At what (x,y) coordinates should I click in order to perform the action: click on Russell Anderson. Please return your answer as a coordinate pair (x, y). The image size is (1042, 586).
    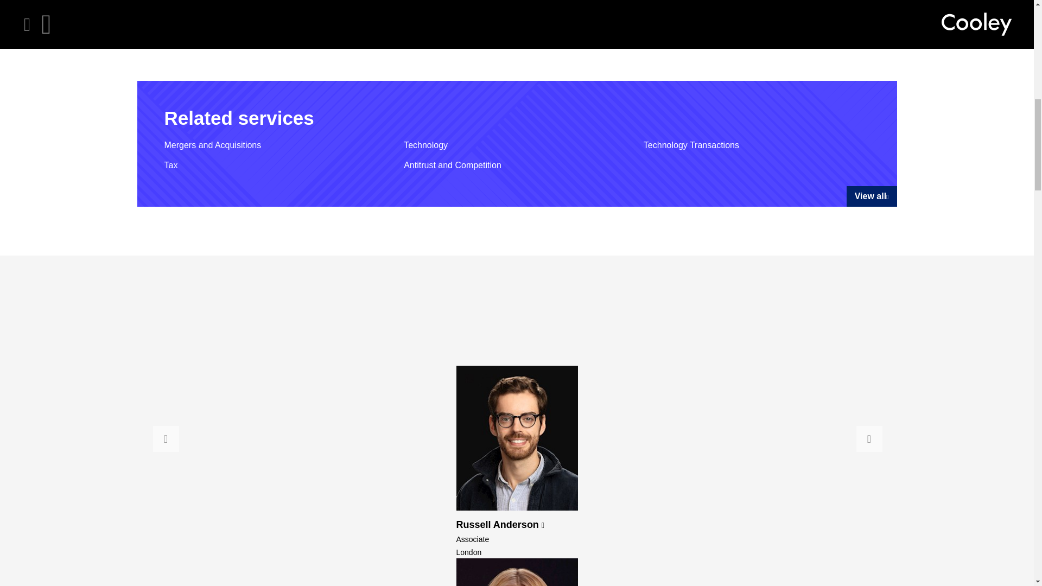
    Looking at the image, I should click on (500, 524).